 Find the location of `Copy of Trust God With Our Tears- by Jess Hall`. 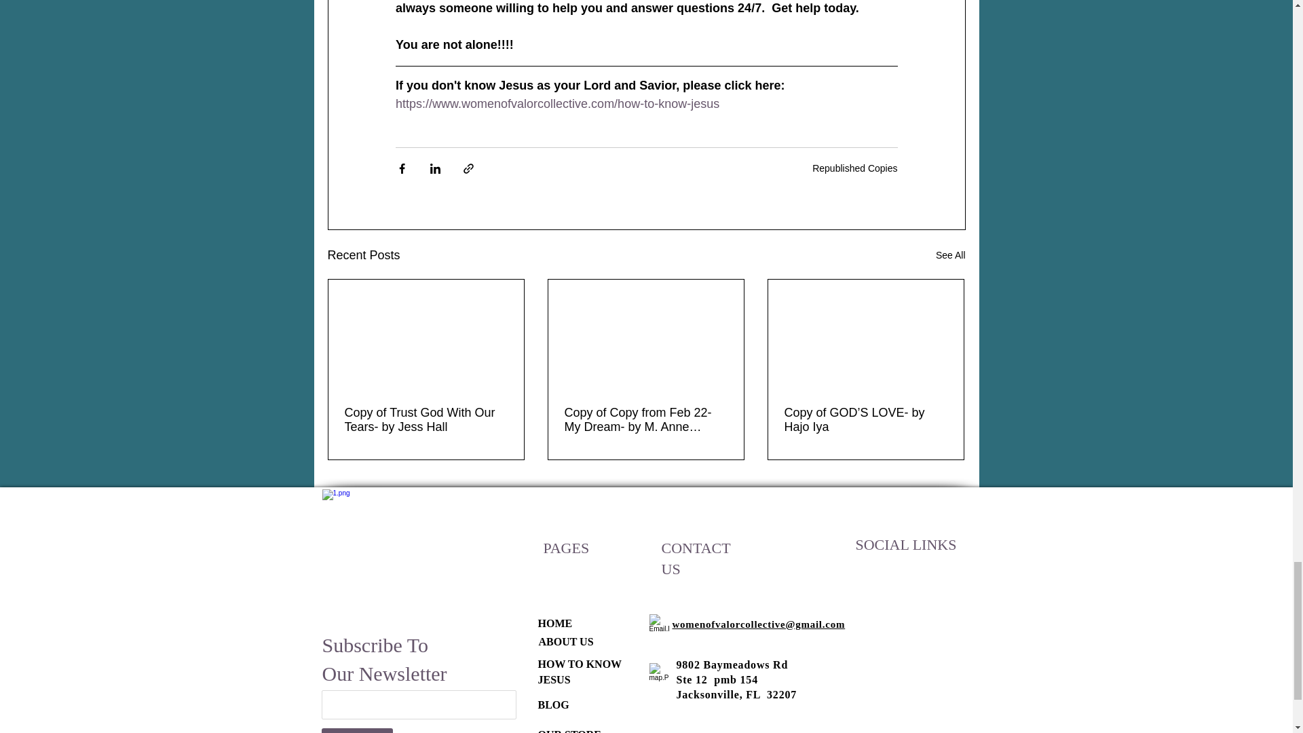

Copy of Trust God With Our Tears- by Jess Hall is located at coordinates (426, 420).